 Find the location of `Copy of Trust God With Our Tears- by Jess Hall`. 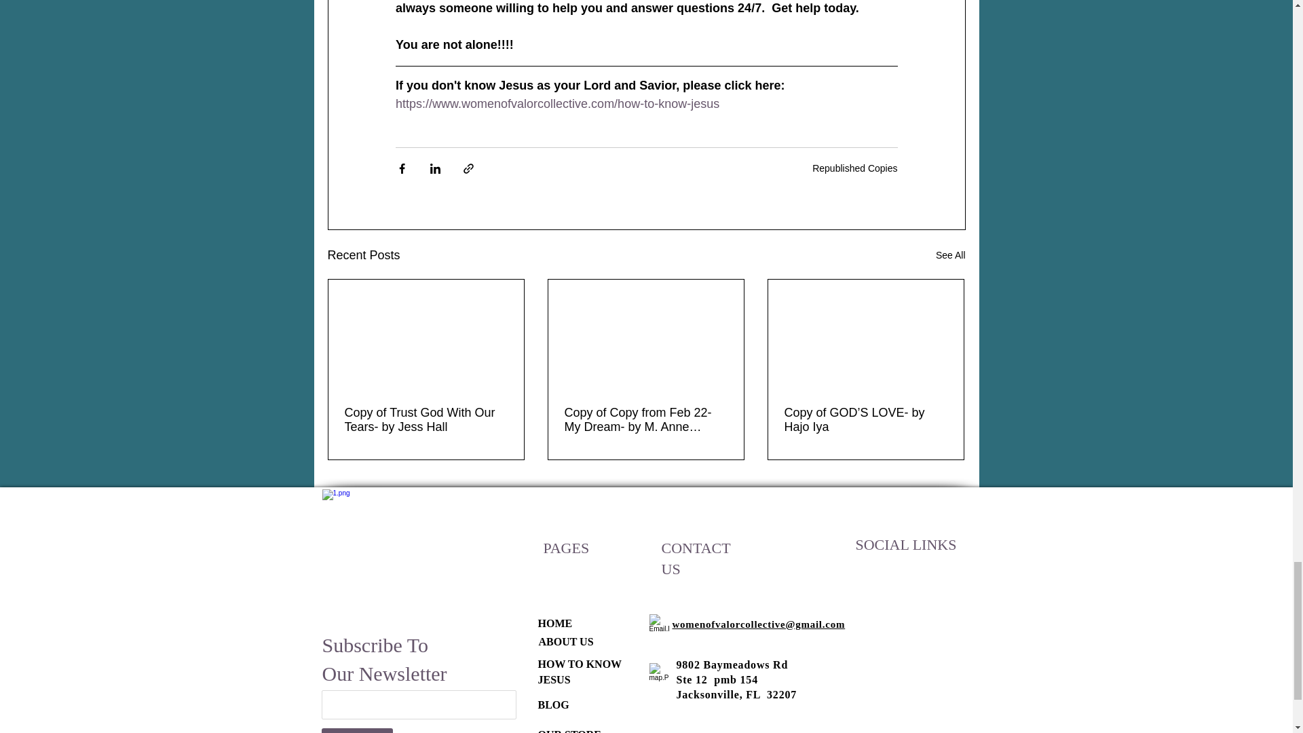

Copy of Trust God With Our Tears- by Jess Hall is located at coordinates (426, 420).